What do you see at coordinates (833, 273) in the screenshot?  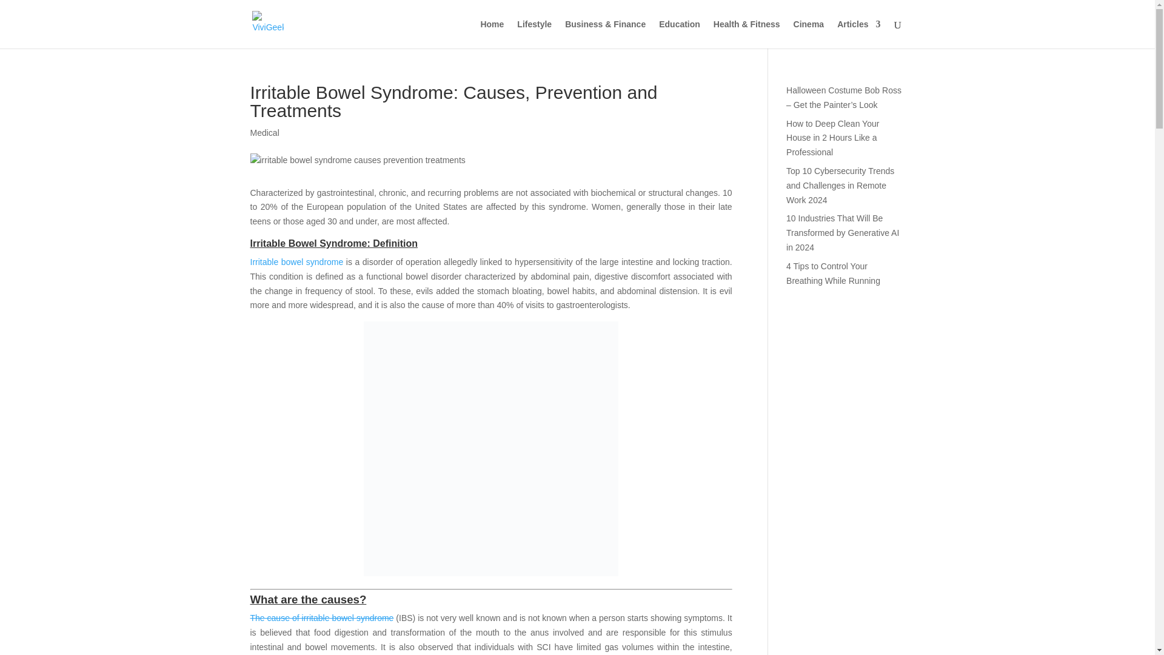 I see `4 Tips to Control Your Breathing While Running` at bounding box center [833, 273].